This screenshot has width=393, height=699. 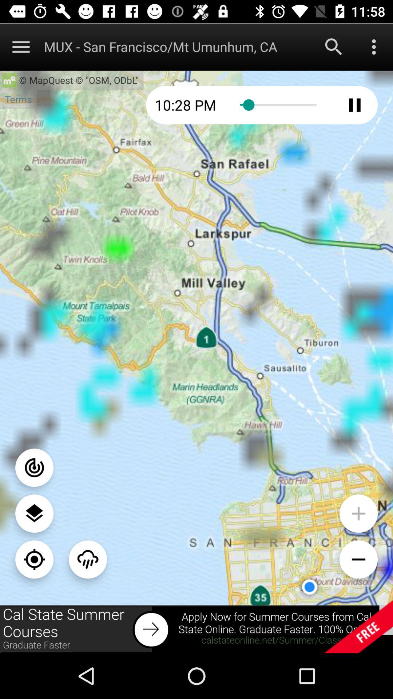 What do you see at coordinates (196, 629) in the screenshot?
I see `click to view advertisement` at bounding box center [196, 629].